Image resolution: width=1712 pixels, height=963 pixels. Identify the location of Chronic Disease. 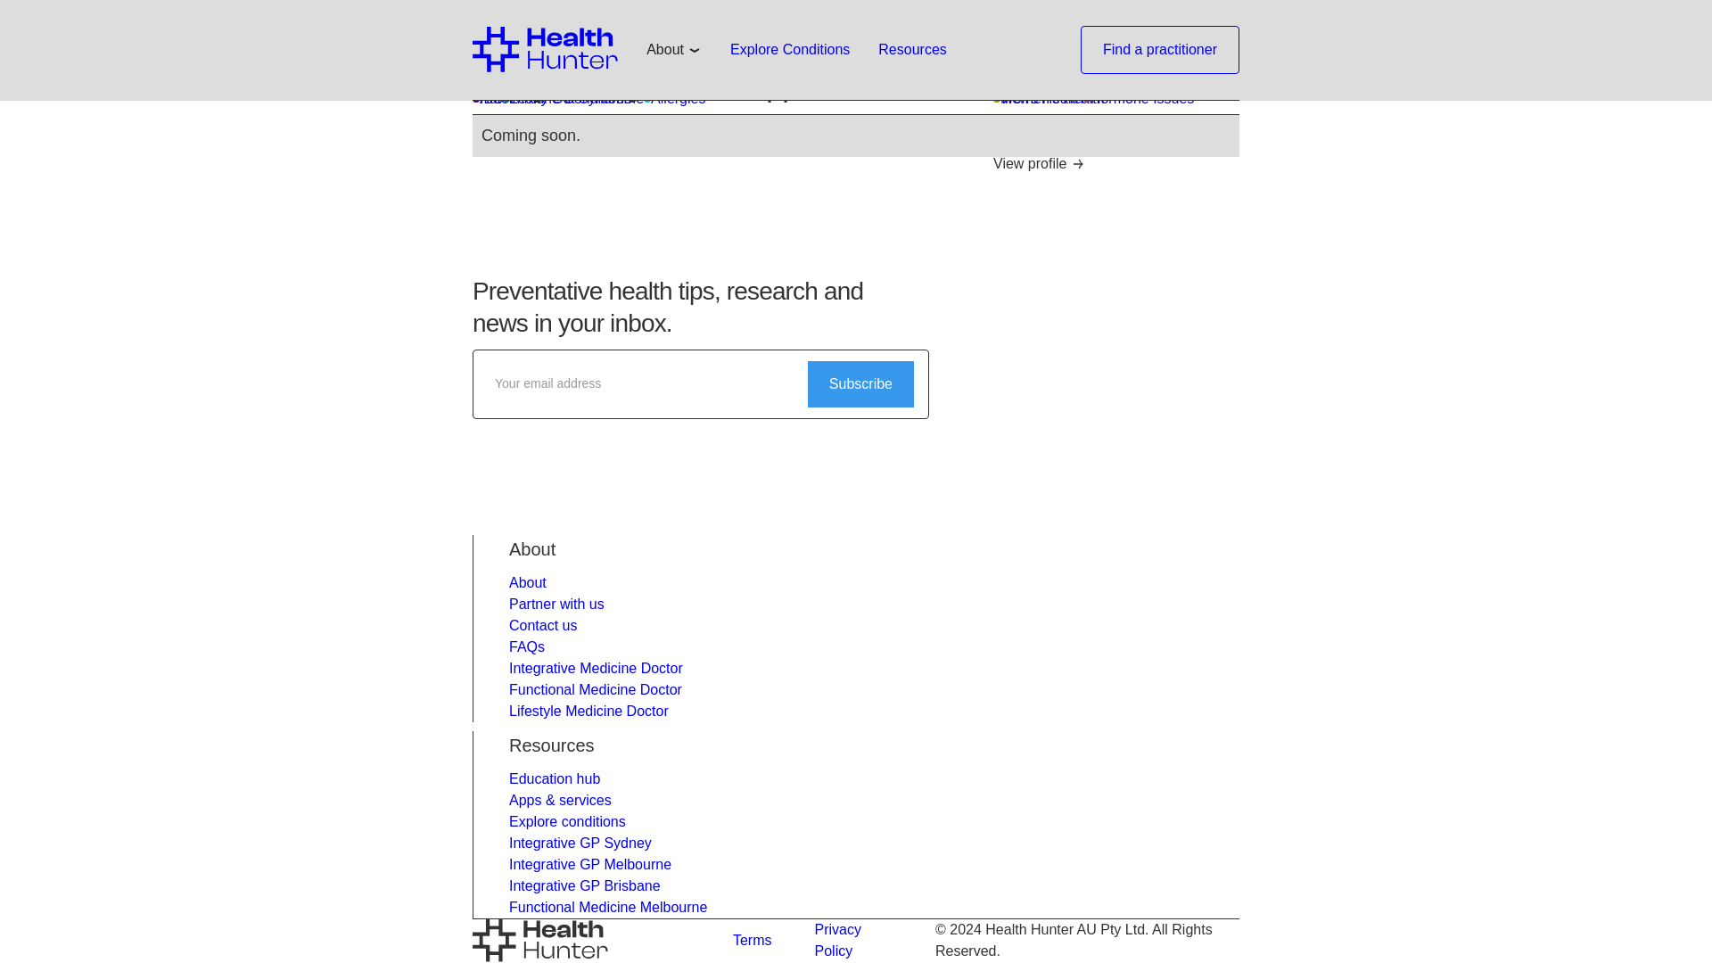
(788, 55).